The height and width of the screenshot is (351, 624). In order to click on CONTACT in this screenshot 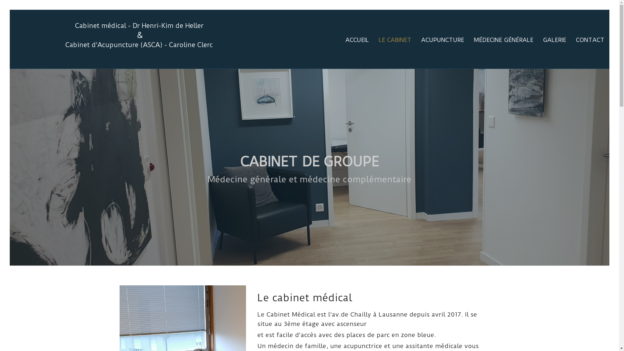, I will do `click(590, 40)`.